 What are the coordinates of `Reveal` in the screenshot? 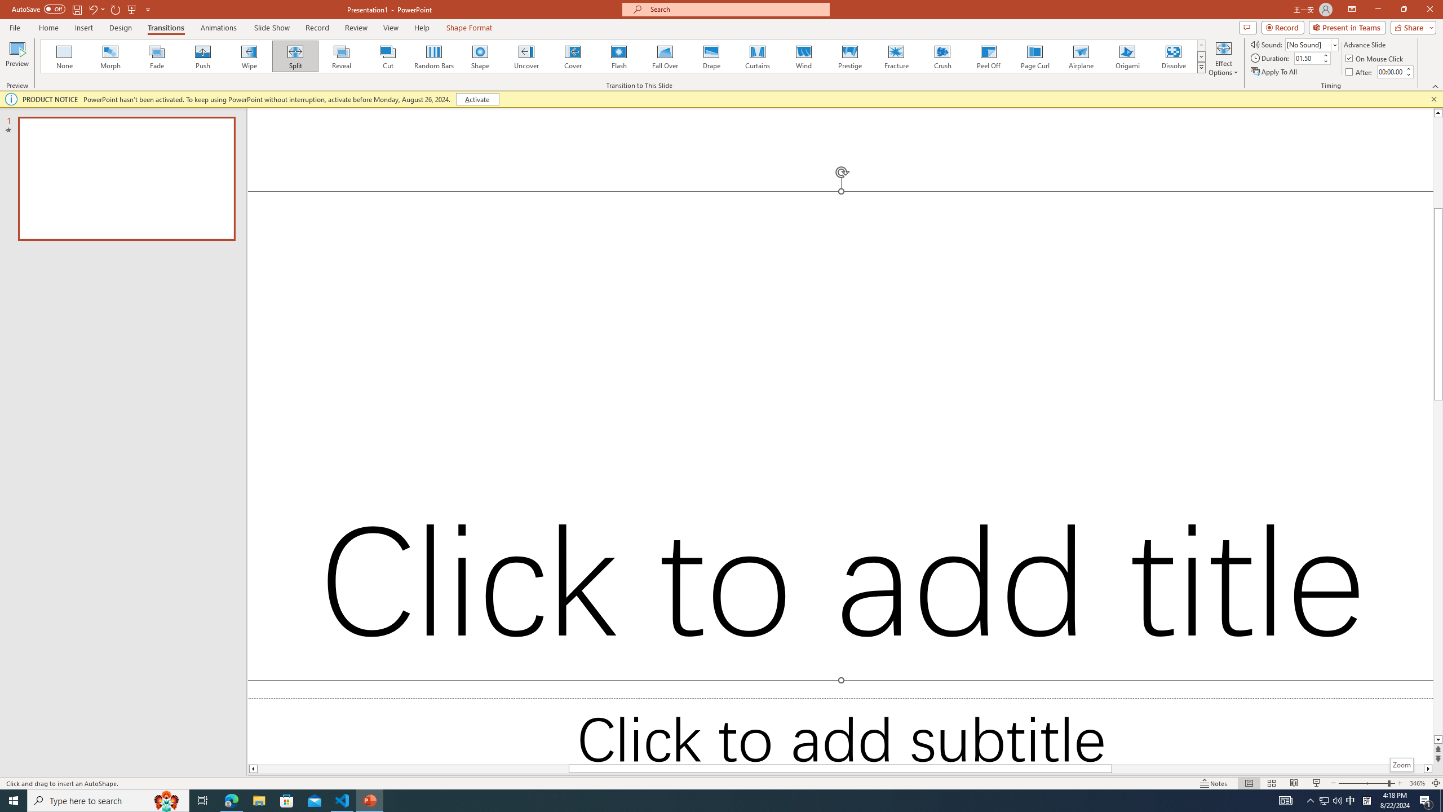 It's located at (342, 56).